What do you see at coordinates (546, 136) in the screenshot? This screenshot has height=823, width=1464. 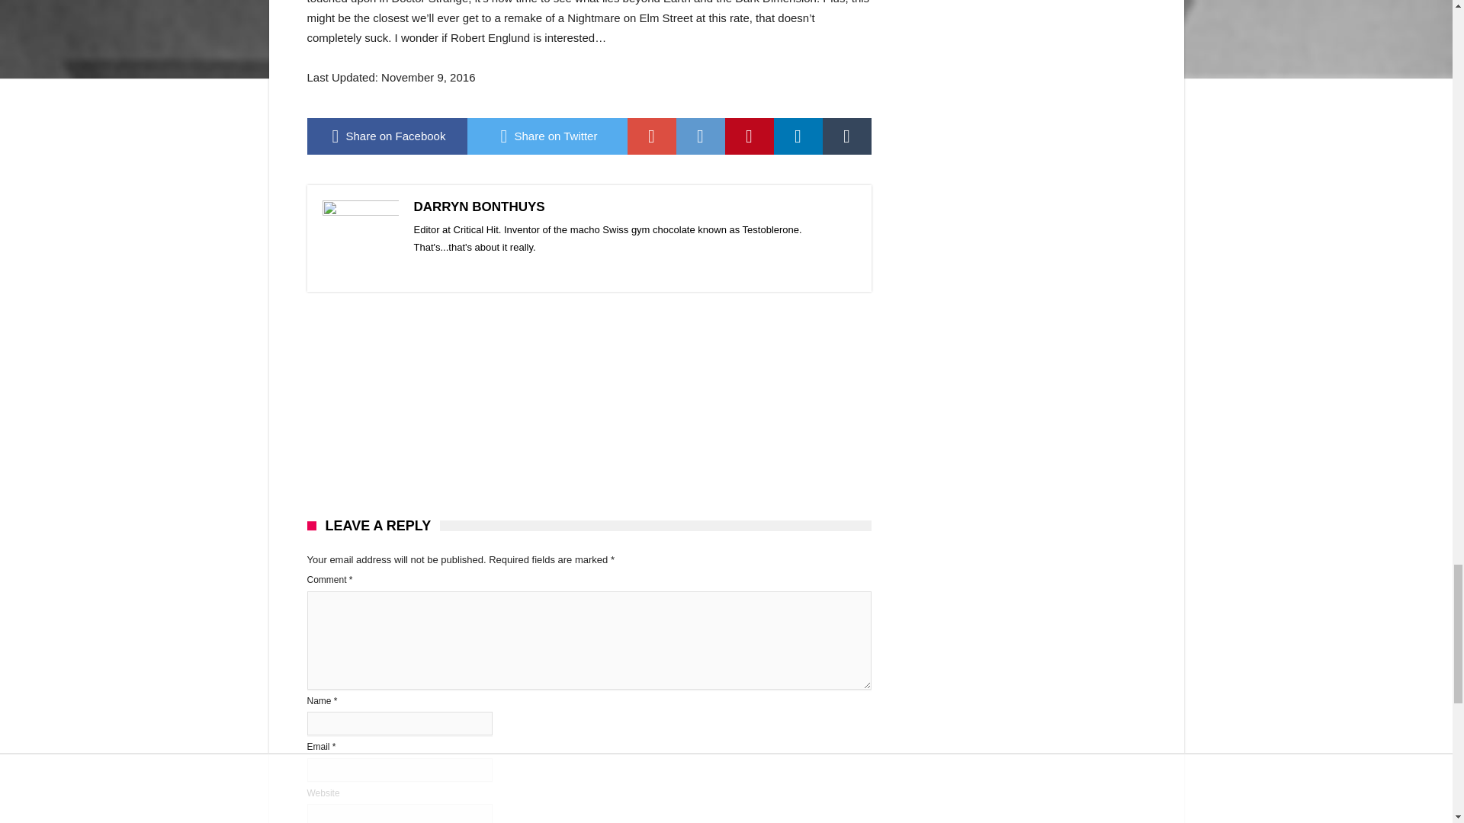 I see `Share on Twitter` at bounding box center [546, 136].